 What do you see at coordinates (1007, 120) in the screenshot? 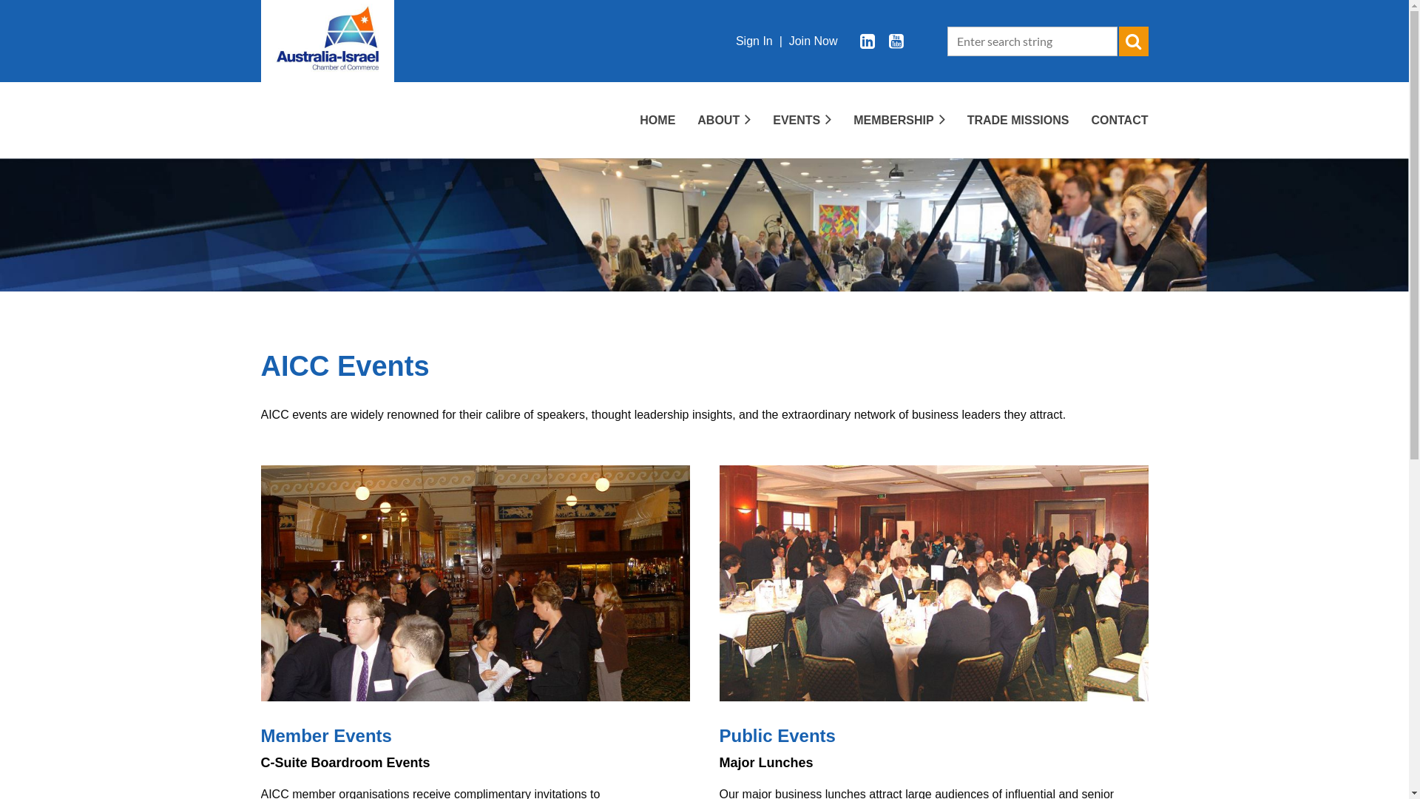
I see `TRADE MISSIONS` at bounding box center [1007, 120].